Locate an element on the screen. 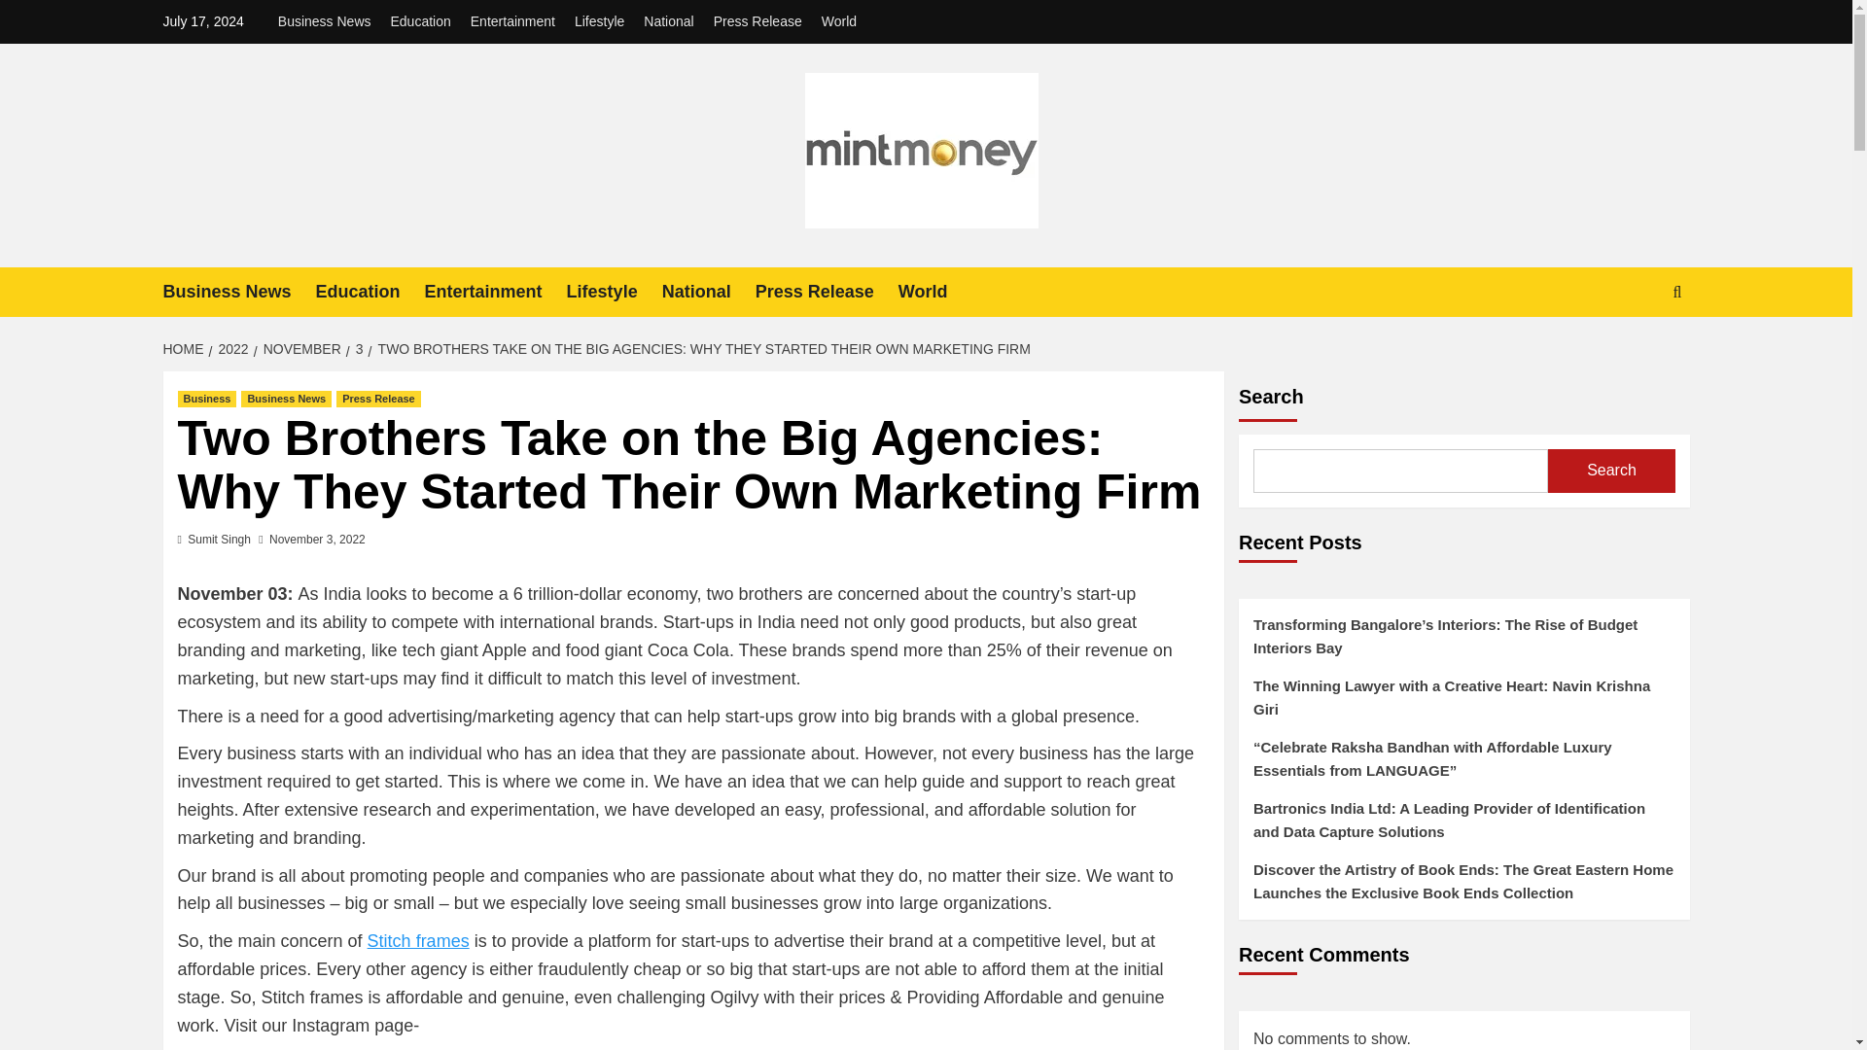 The width and height of the screenshot is (1867, 1050). Education is located at coordinates (420, 21).